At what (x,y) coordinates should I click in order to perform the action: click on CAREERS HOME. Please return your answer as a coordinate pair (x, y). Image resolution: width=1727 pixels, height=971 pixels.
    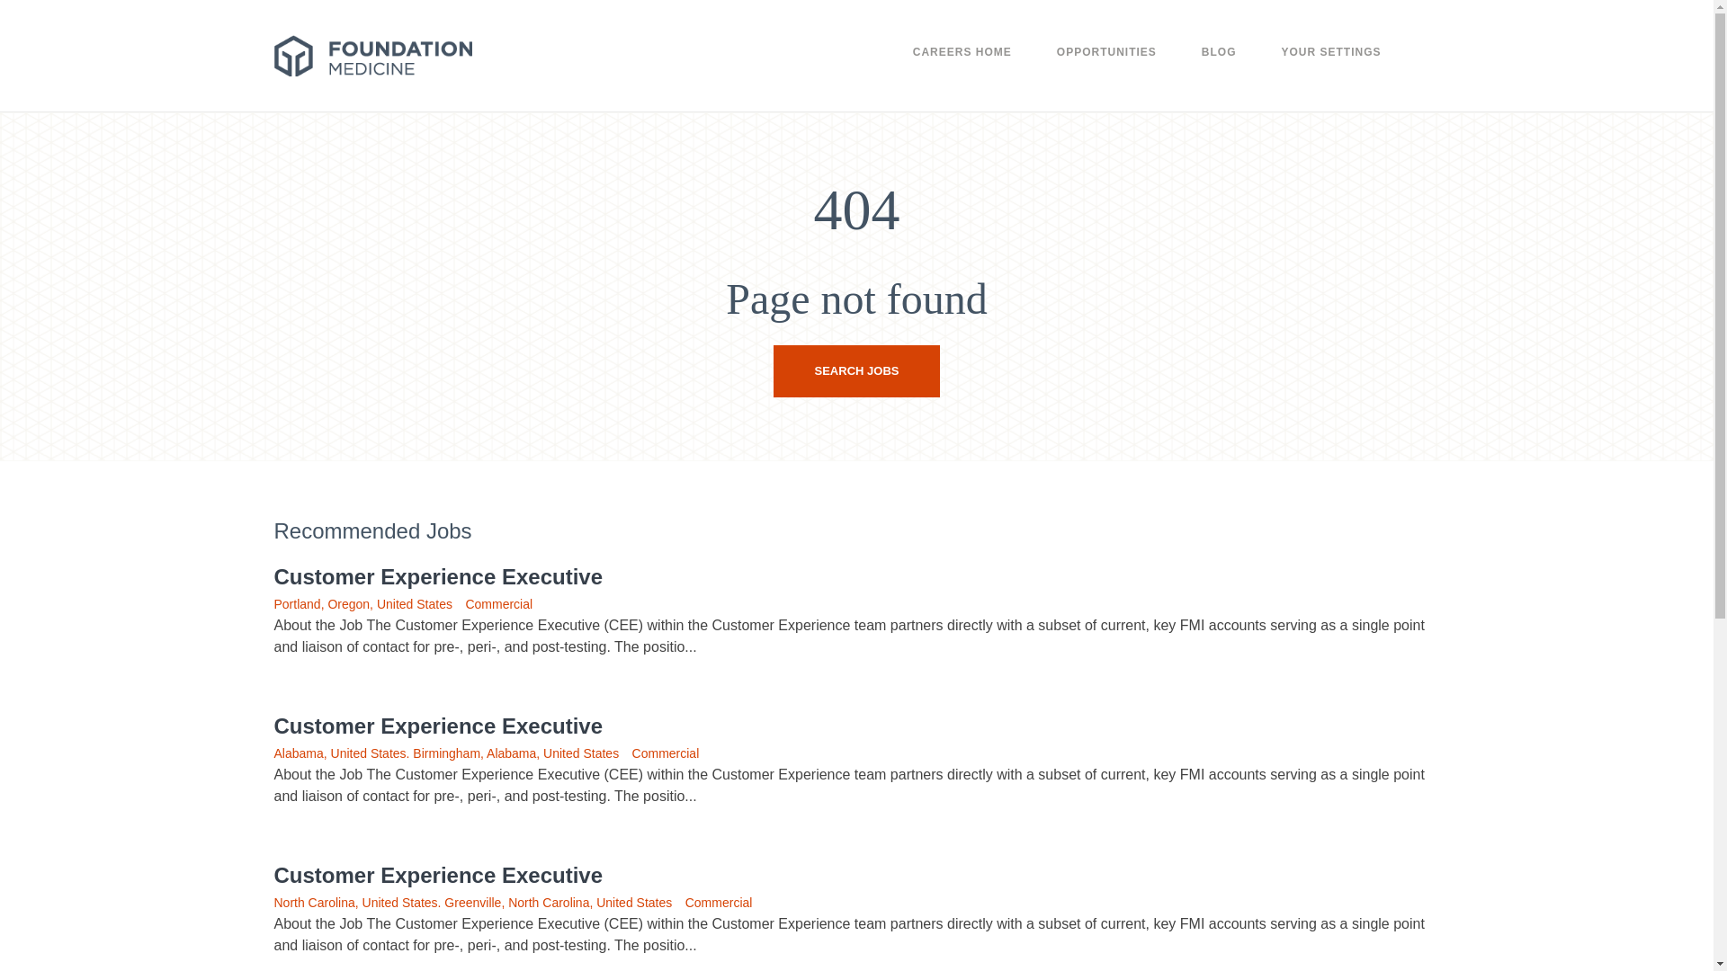
    Looking at the image, I should click on (962, 61).